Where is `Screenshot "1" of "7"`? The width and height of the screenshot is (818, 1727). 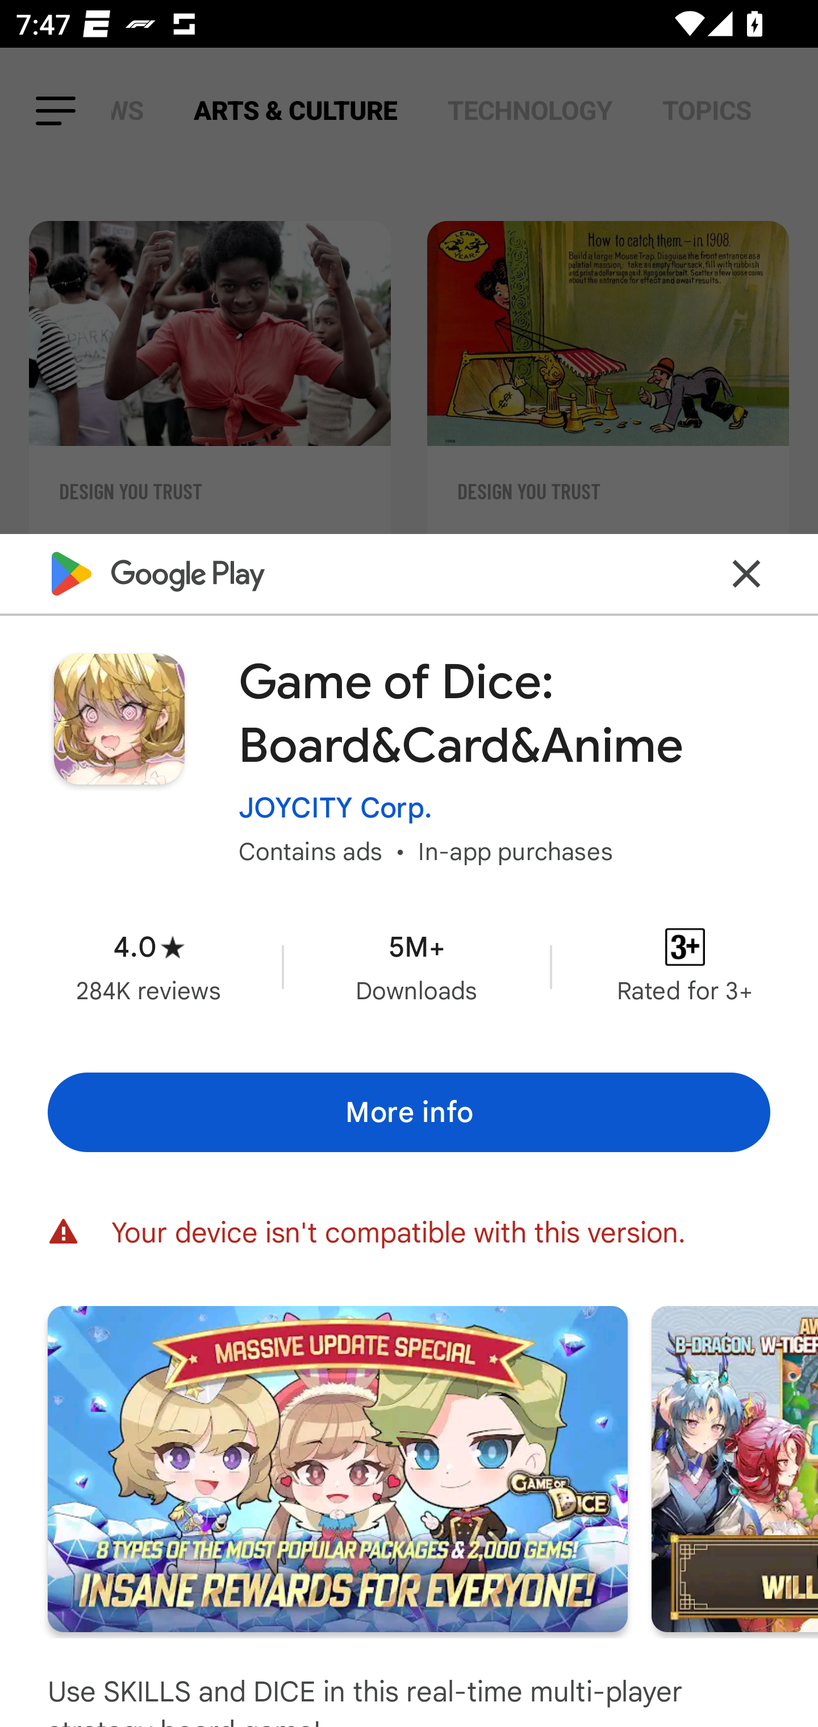 Screenshot "1" of "7" is located at coordinates (337, 1469).